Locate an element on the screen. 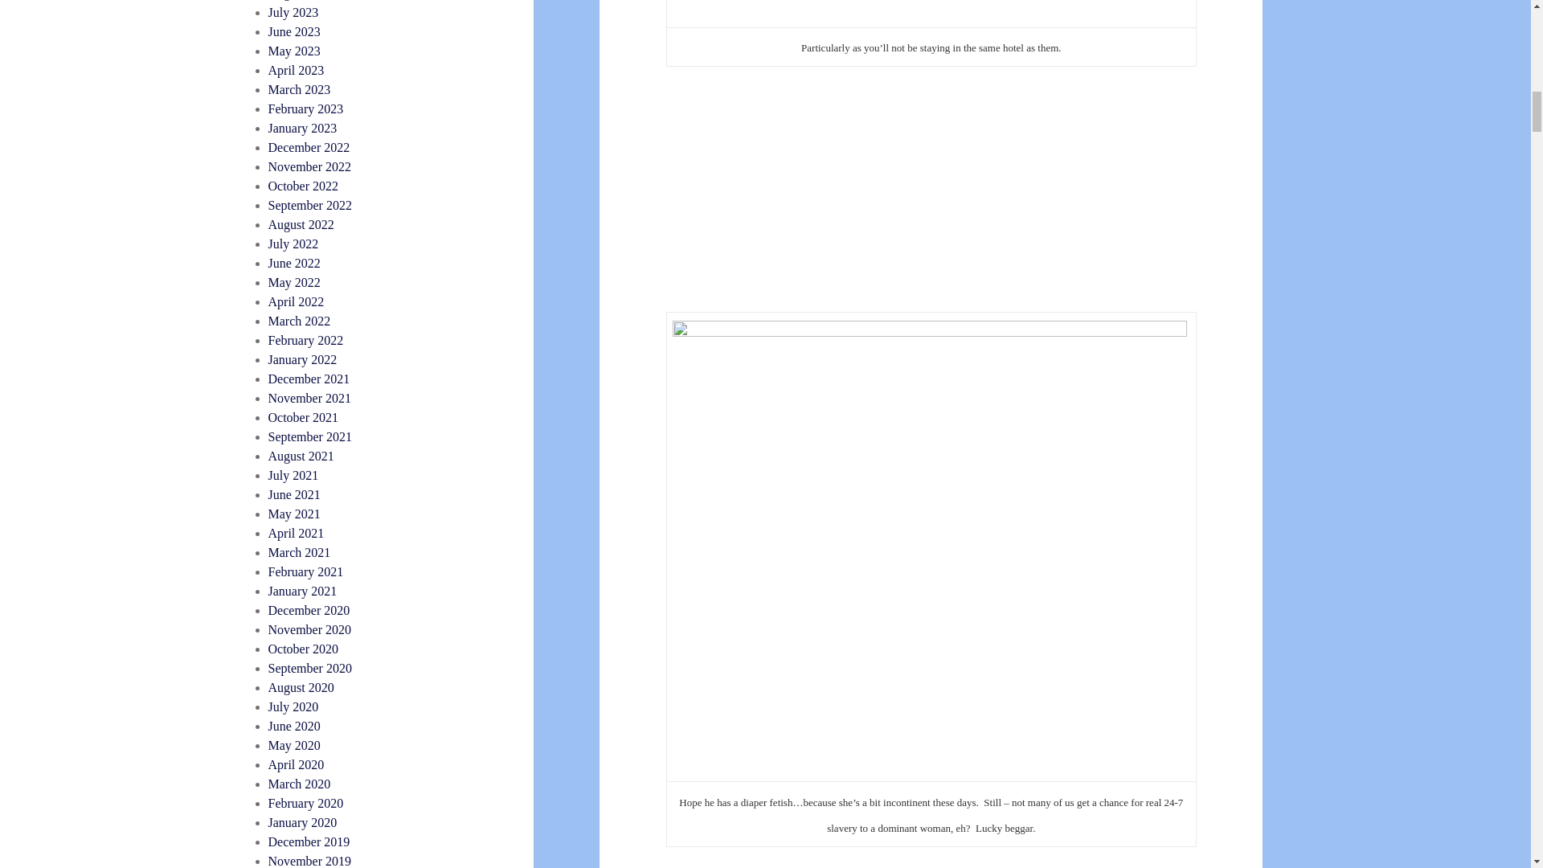  August 2022 is located at coordinates (301, 225).